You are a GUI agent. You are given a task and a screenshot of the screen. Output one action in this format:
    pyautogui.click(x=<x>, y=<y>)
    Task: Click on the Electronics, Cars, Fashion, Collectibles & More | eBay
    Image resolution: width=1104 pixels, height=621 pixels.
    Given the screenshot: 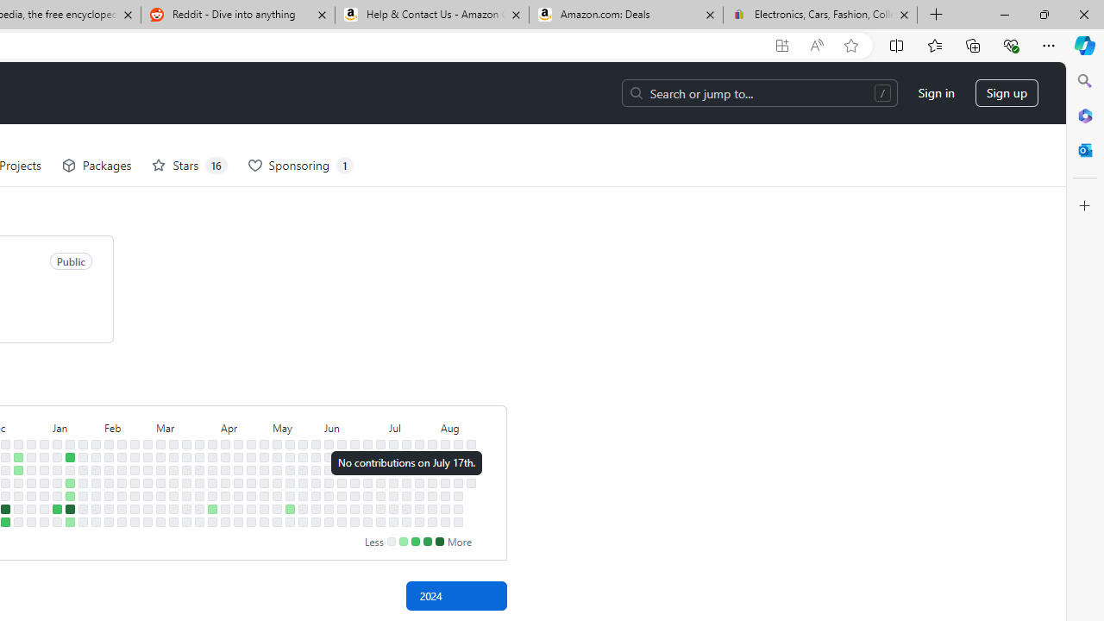 What is the action you would take?
    pyautogui.click(x=819, y=16)
    